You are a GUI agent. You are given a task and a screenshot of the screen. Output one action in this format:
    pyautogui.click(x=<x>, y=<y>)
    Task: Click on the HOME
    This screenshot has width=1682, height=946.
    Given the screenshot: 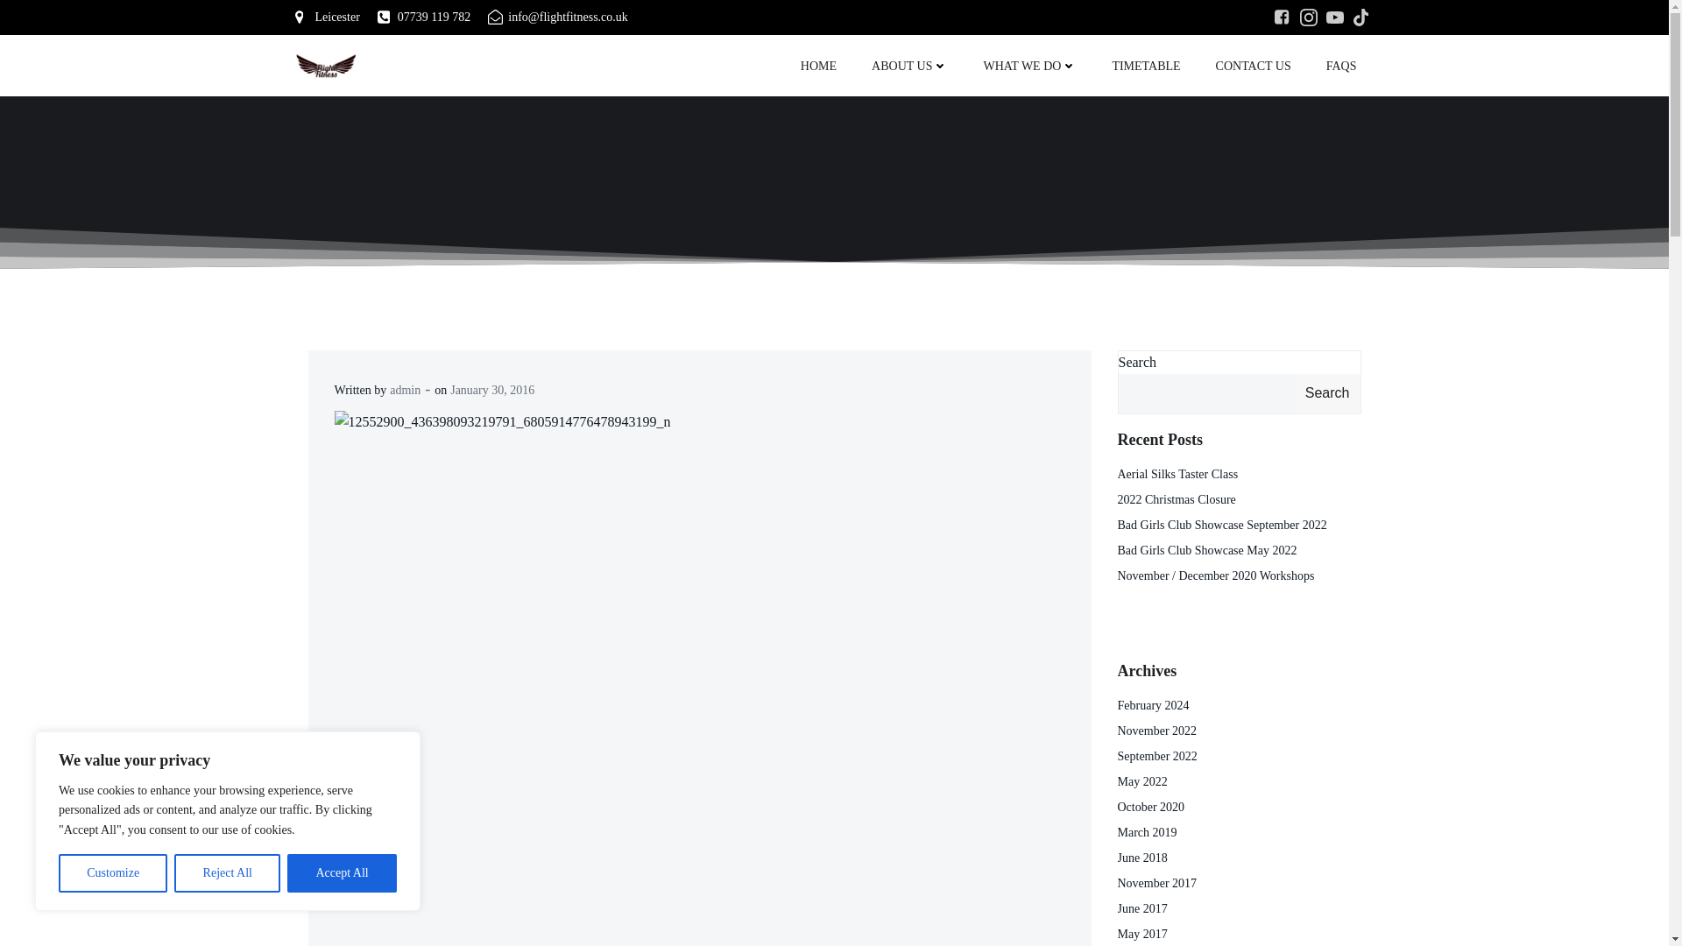 What is the action you would take?
    pyautogui.click(x=818, y=65)
    